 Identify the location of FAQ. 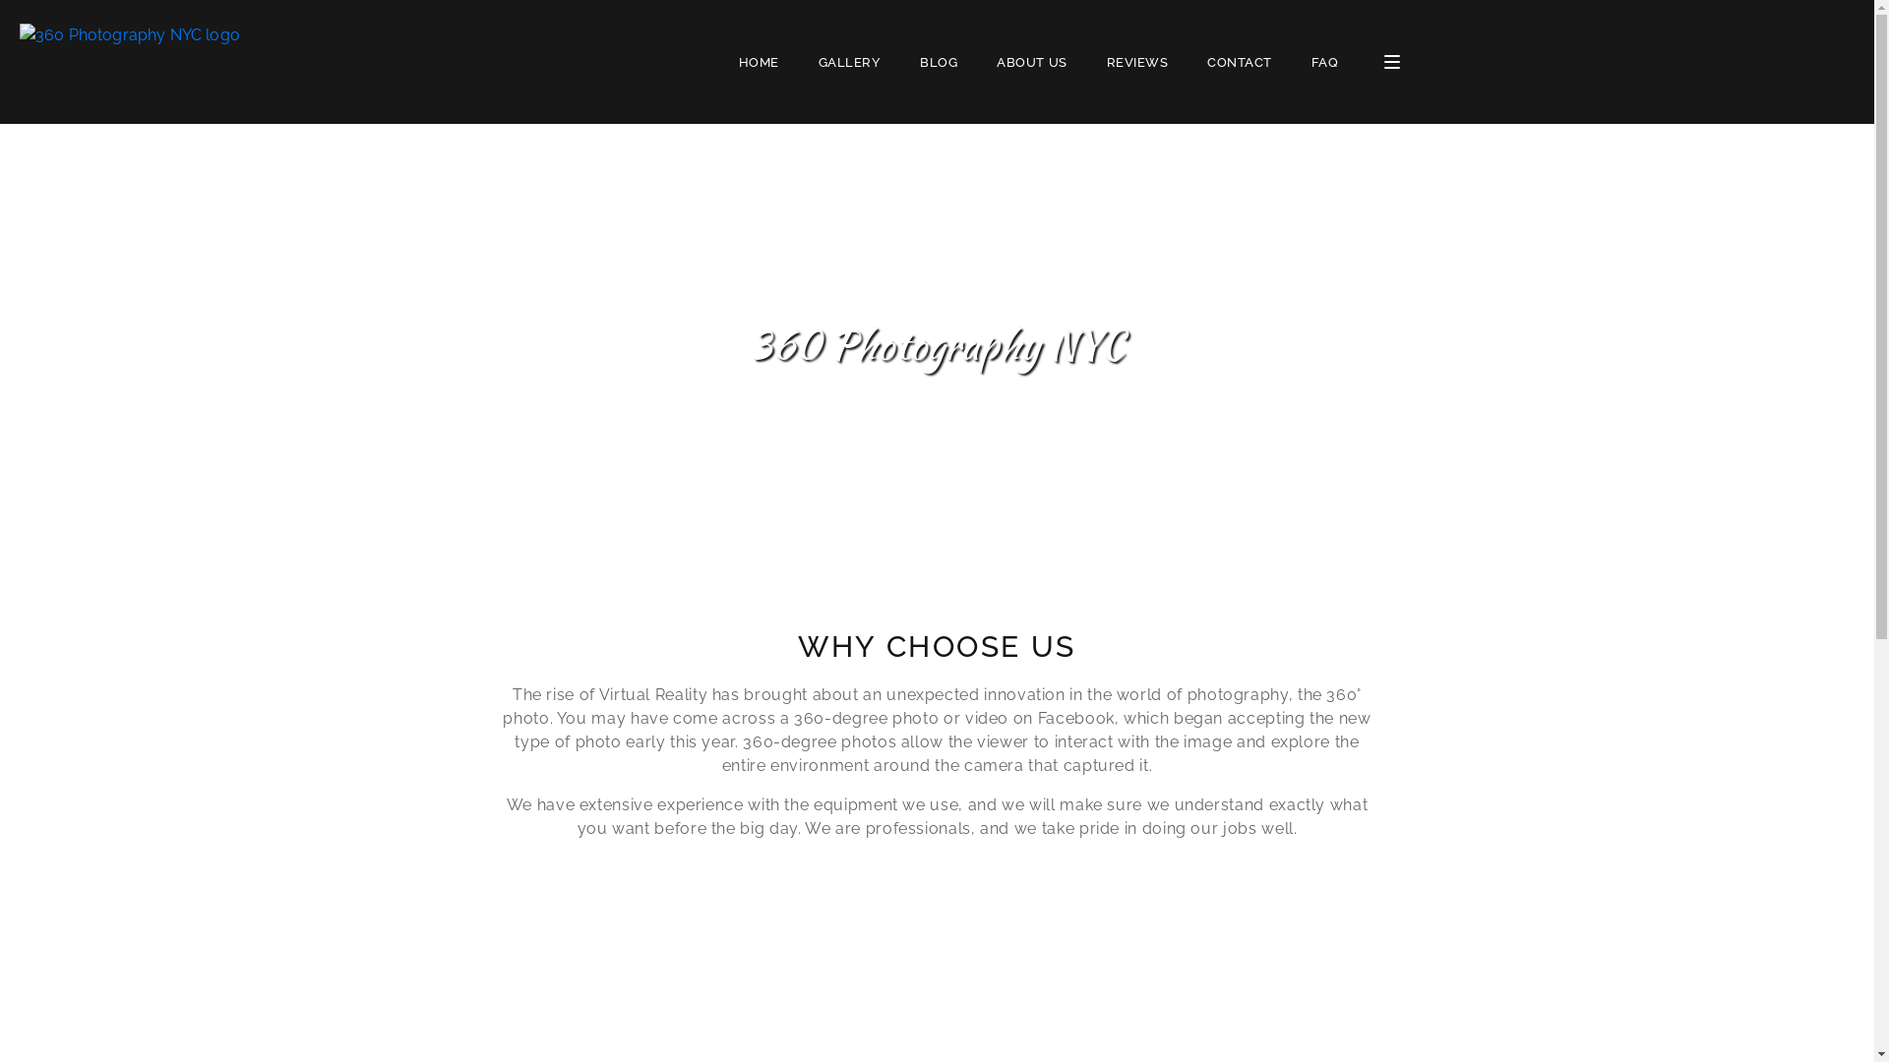
(1325, 63).